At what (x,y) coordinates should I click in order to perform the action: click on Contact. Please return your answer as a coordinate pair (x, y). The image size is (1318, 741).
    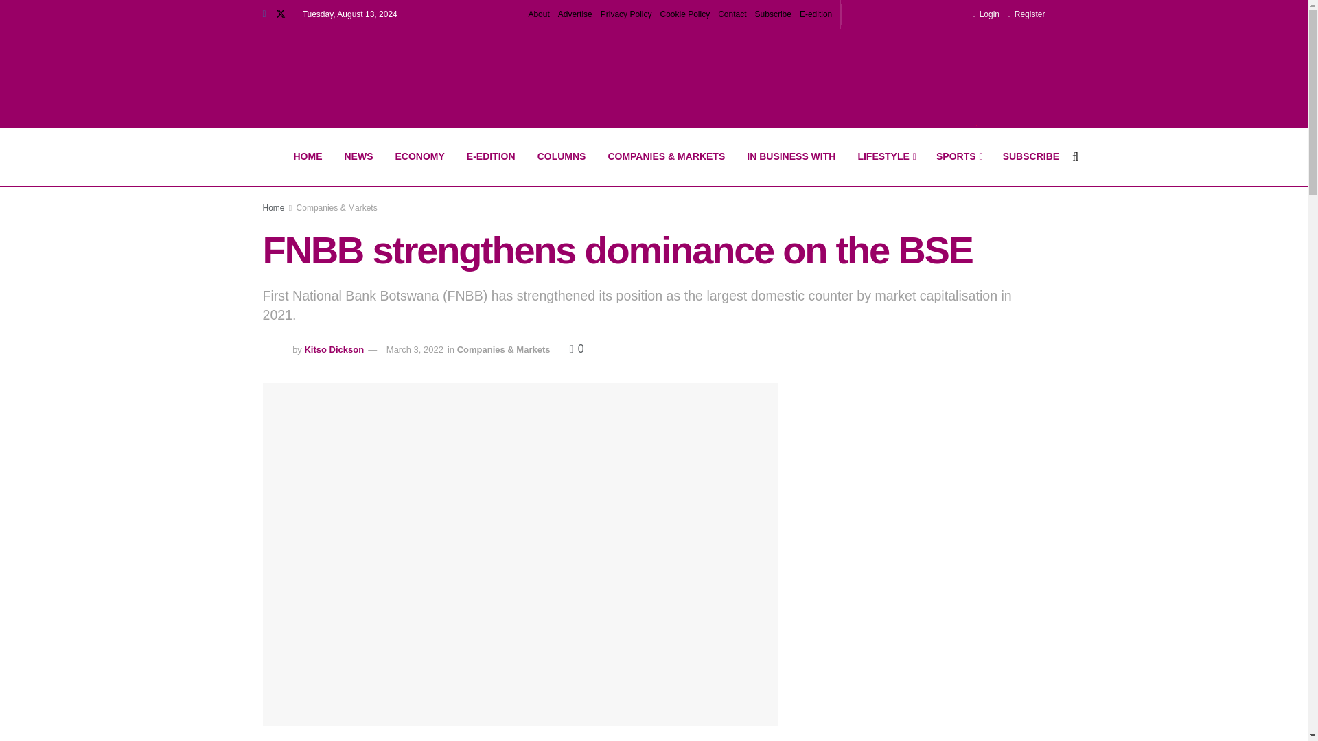
    Looking at the image, I should click on (732, 14).